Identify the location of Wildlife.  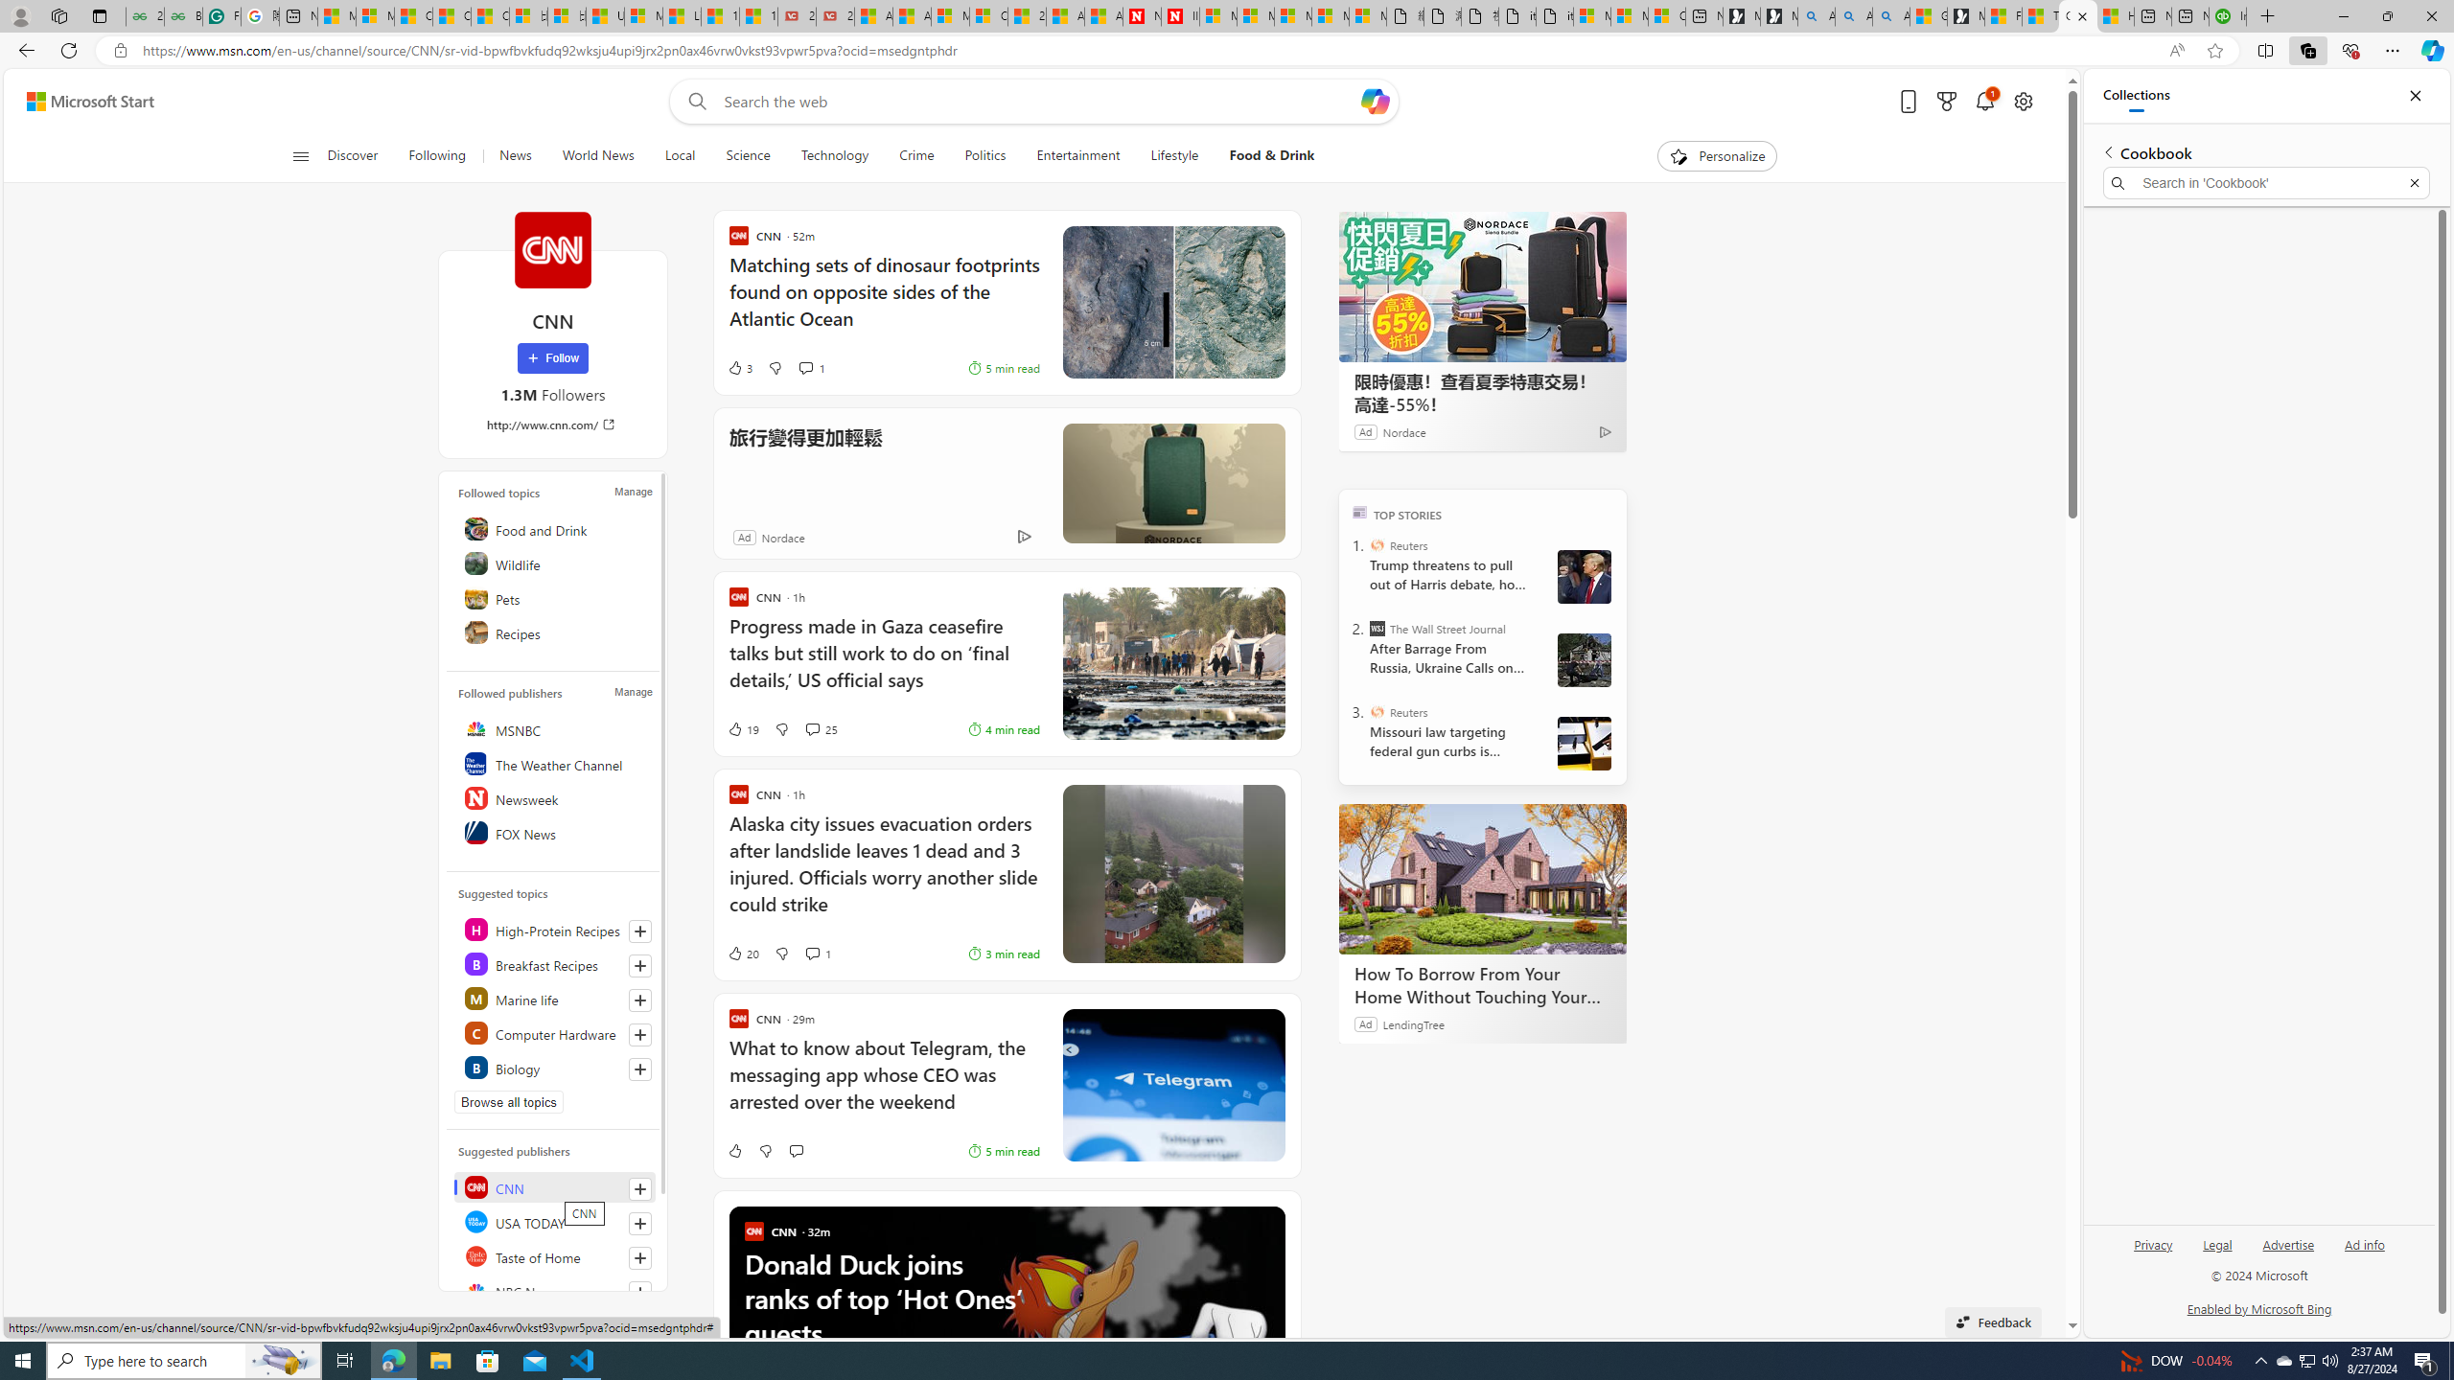
(554, 563).